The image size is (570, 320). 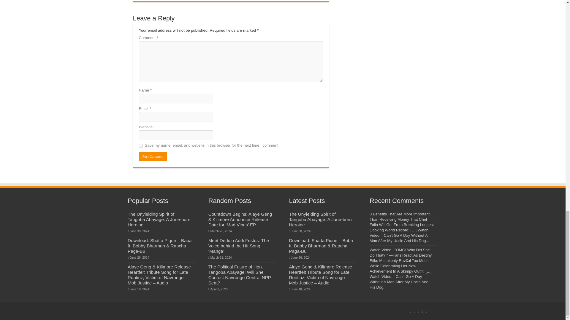 I want to click on yes, so click(x=141, y=145).